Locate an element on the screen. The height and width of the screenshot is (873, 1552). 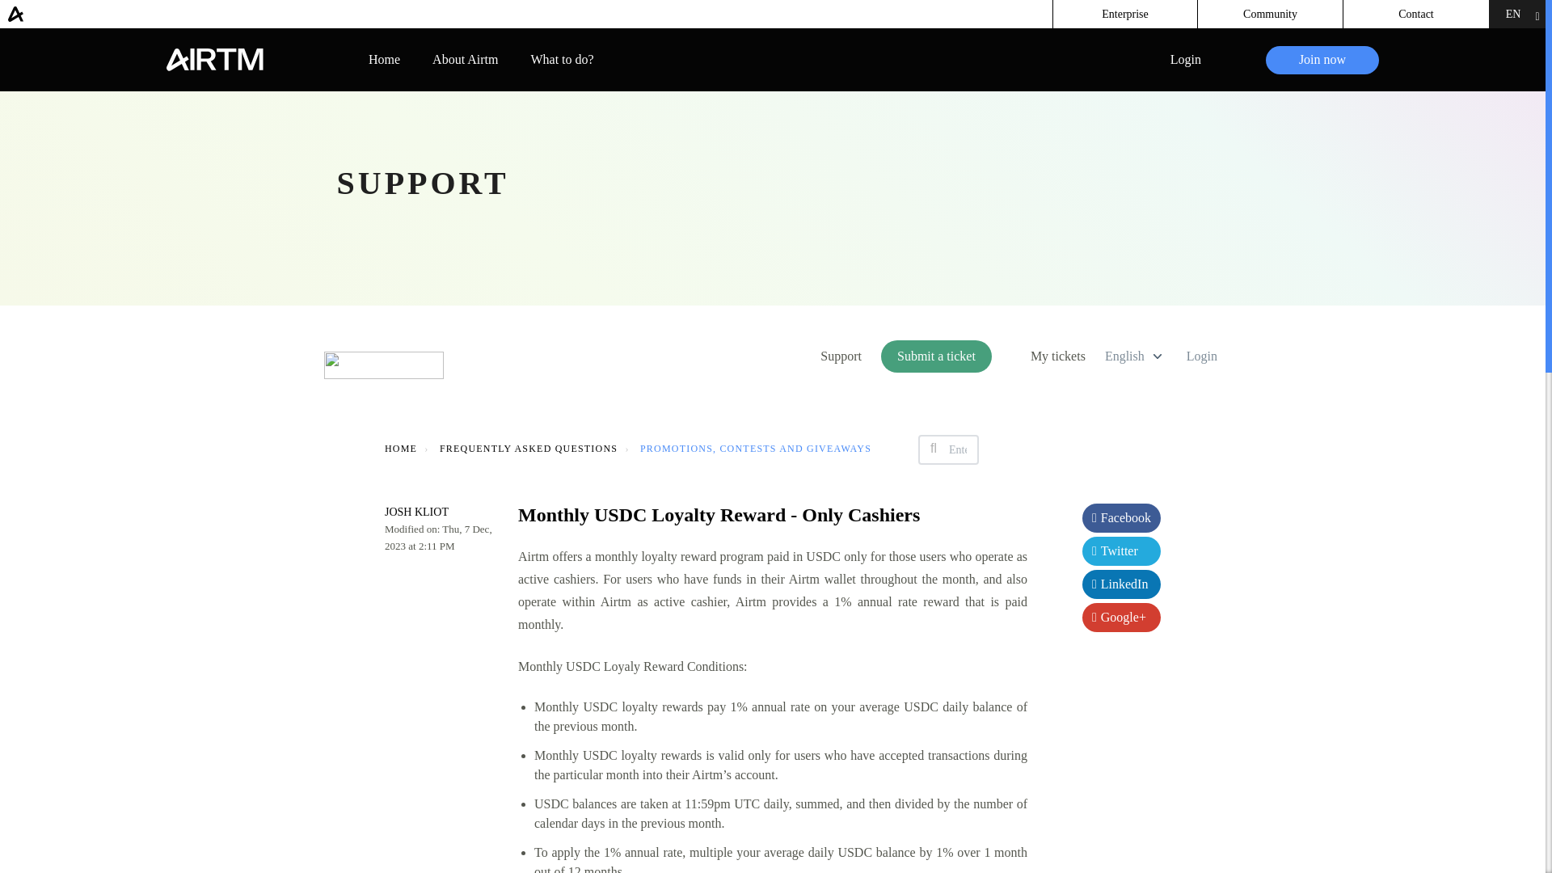
Home is located at coordinates (385, 59).